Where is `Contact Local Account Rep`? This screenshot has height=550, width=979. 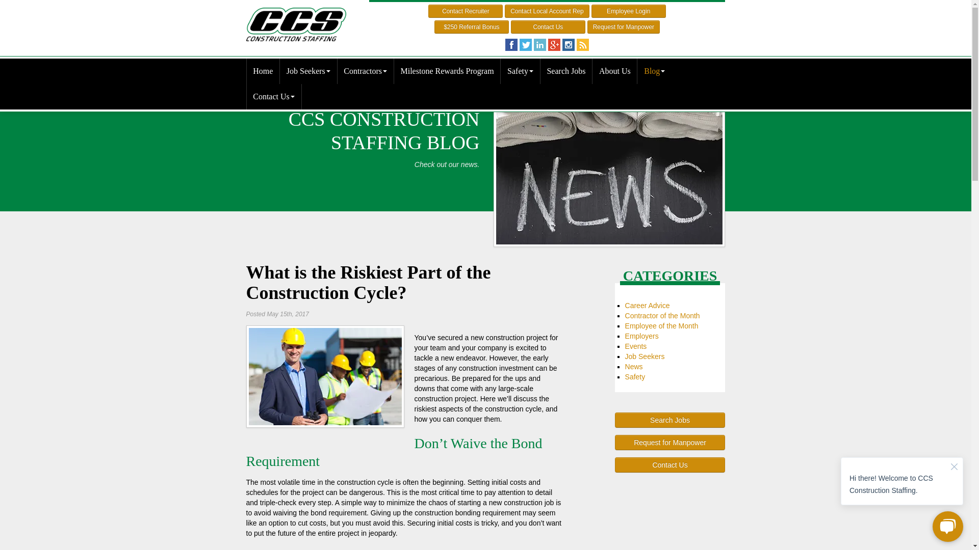 Contact Local Account Rep is located at coordinates (547, 11).